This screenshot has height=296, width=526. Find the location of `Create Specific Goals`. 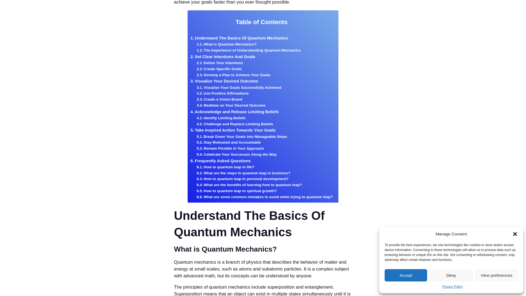

Create Specific Goals is located at coordinates (219, 69).